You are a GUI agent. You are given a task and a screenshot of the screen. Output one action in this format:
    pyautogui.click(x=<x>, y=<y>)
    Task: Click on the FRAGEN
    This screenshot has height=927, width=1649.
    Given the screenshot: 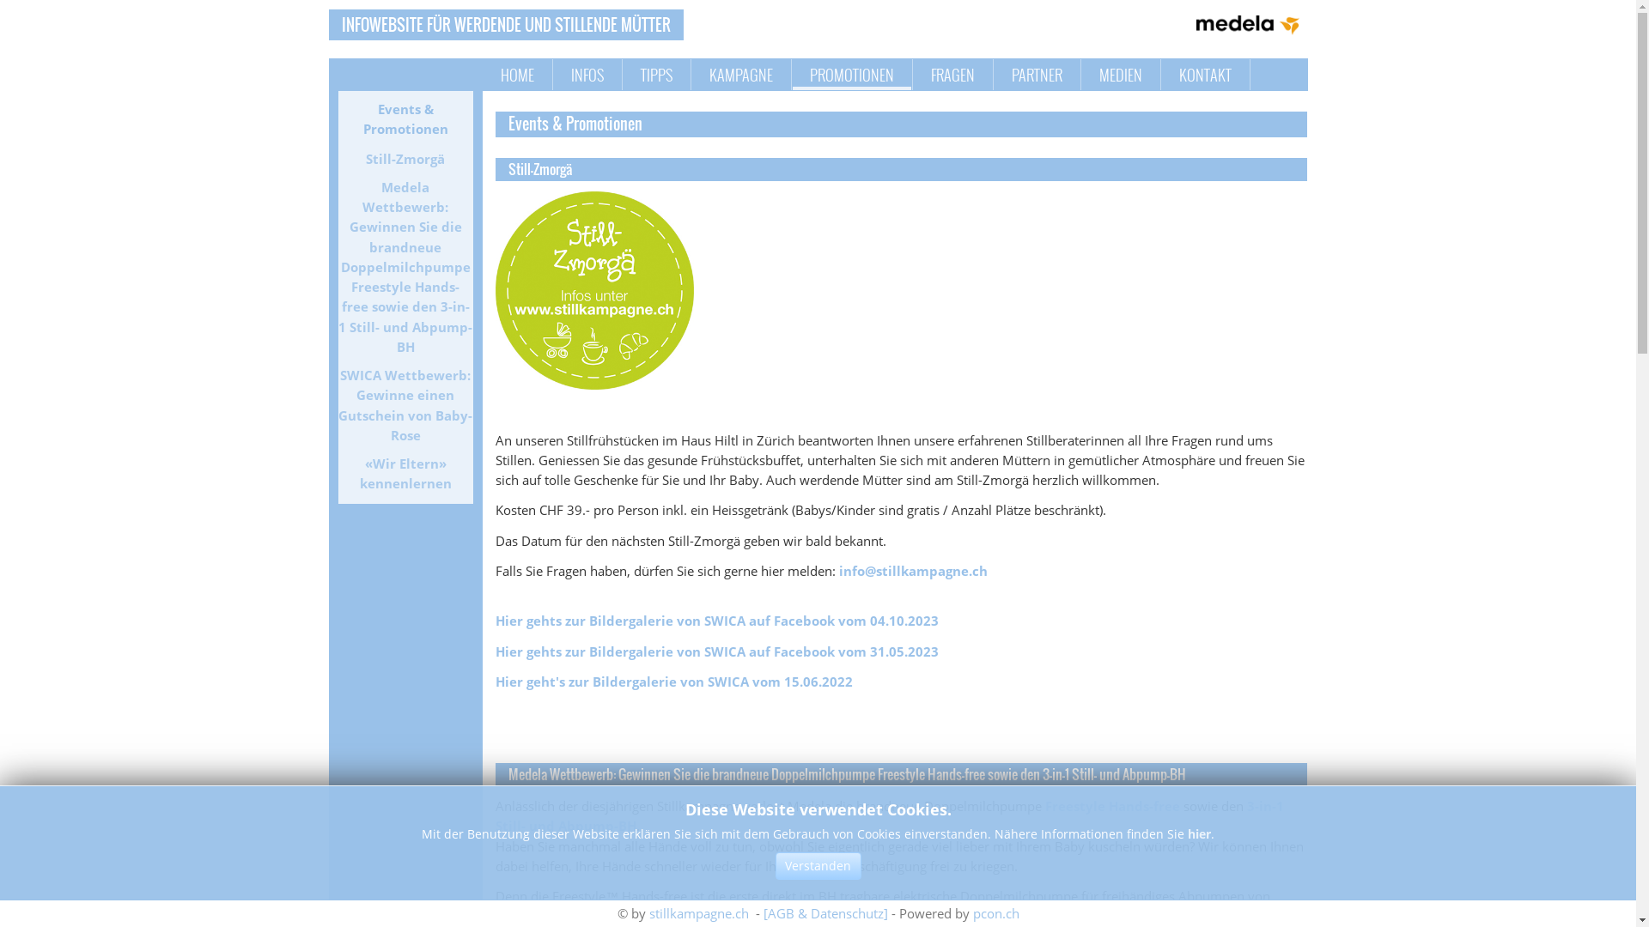 What is the action you would take?
    pyautogui.click(x=953, y=75)
    